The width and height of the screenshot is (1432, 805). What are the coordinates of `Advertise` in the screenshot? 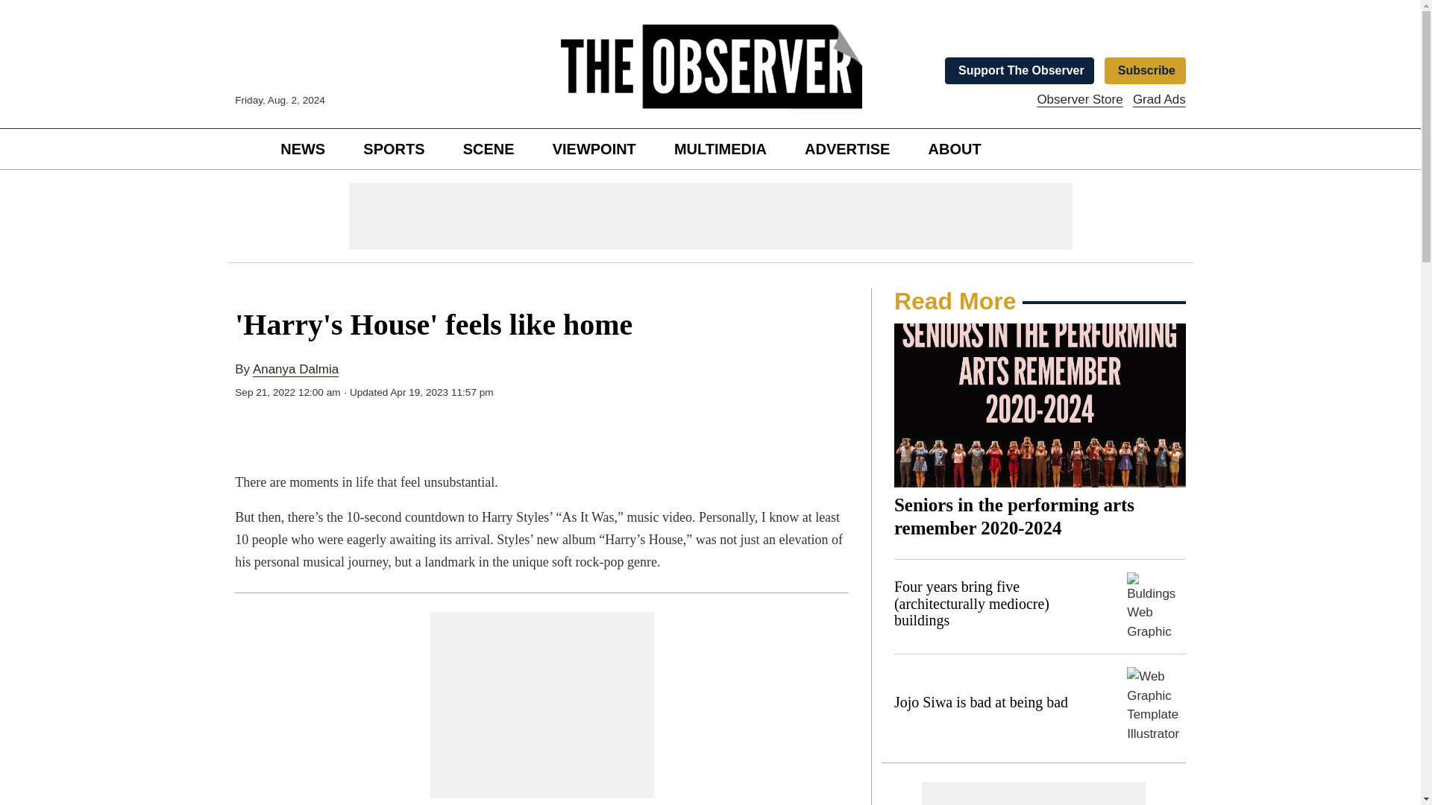 It's located at (847, 149).